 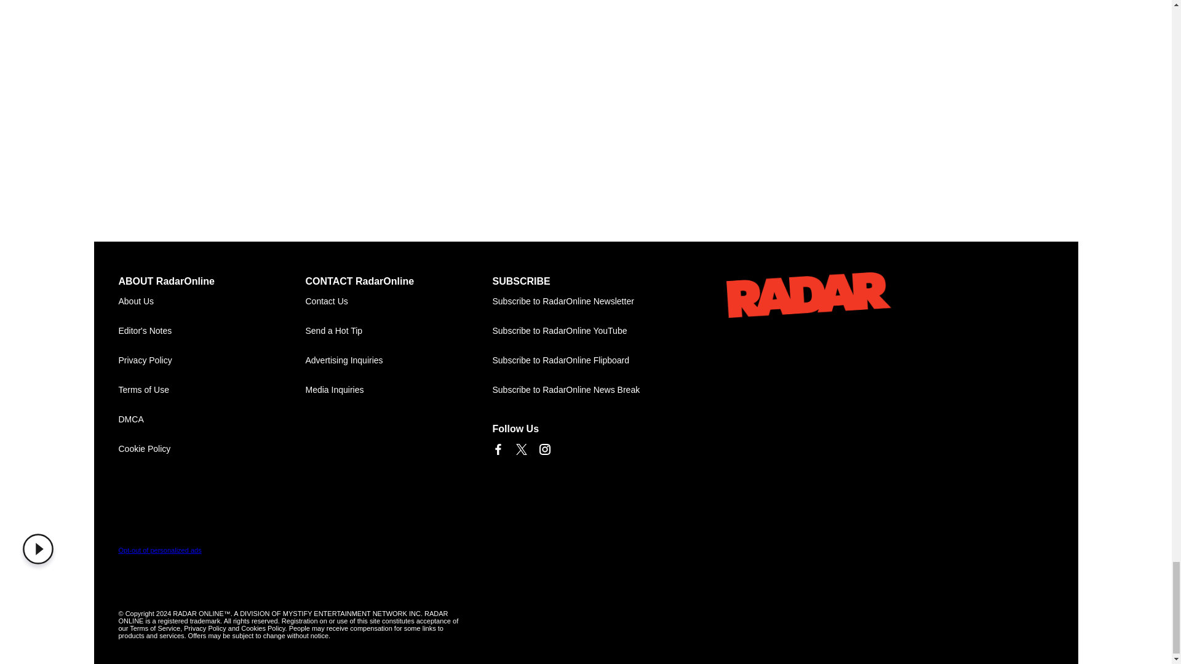 I want to click on Link to X, so click(x=520, y=449).